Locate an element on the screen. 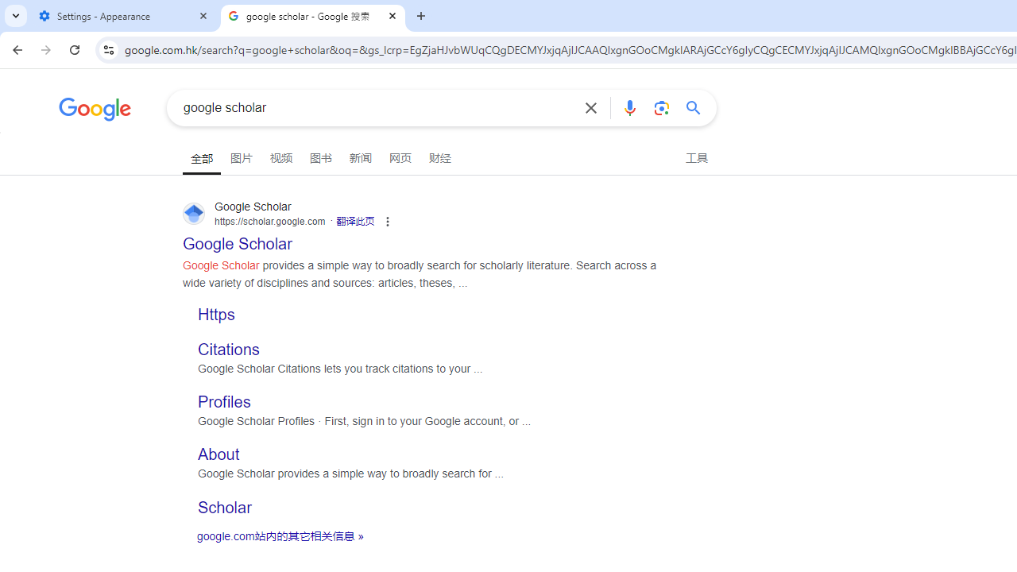  Profiles is located at coordinates (224, 402).